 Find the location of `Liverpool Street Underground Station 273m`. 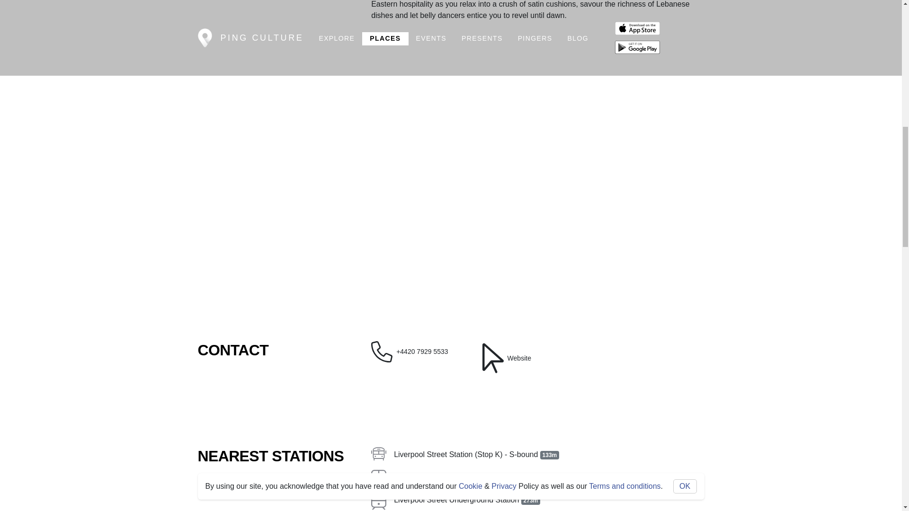

Liverpool Street Underground Station 273m is located at coordinates (537, 500).